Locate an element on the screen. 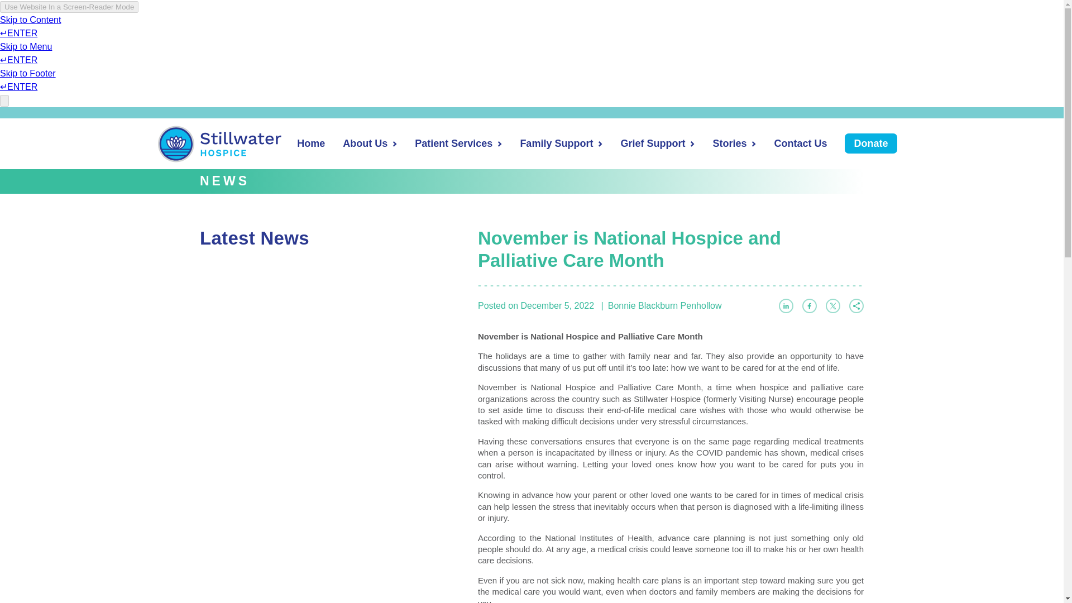  About Us is located at coordinates (365, 143).